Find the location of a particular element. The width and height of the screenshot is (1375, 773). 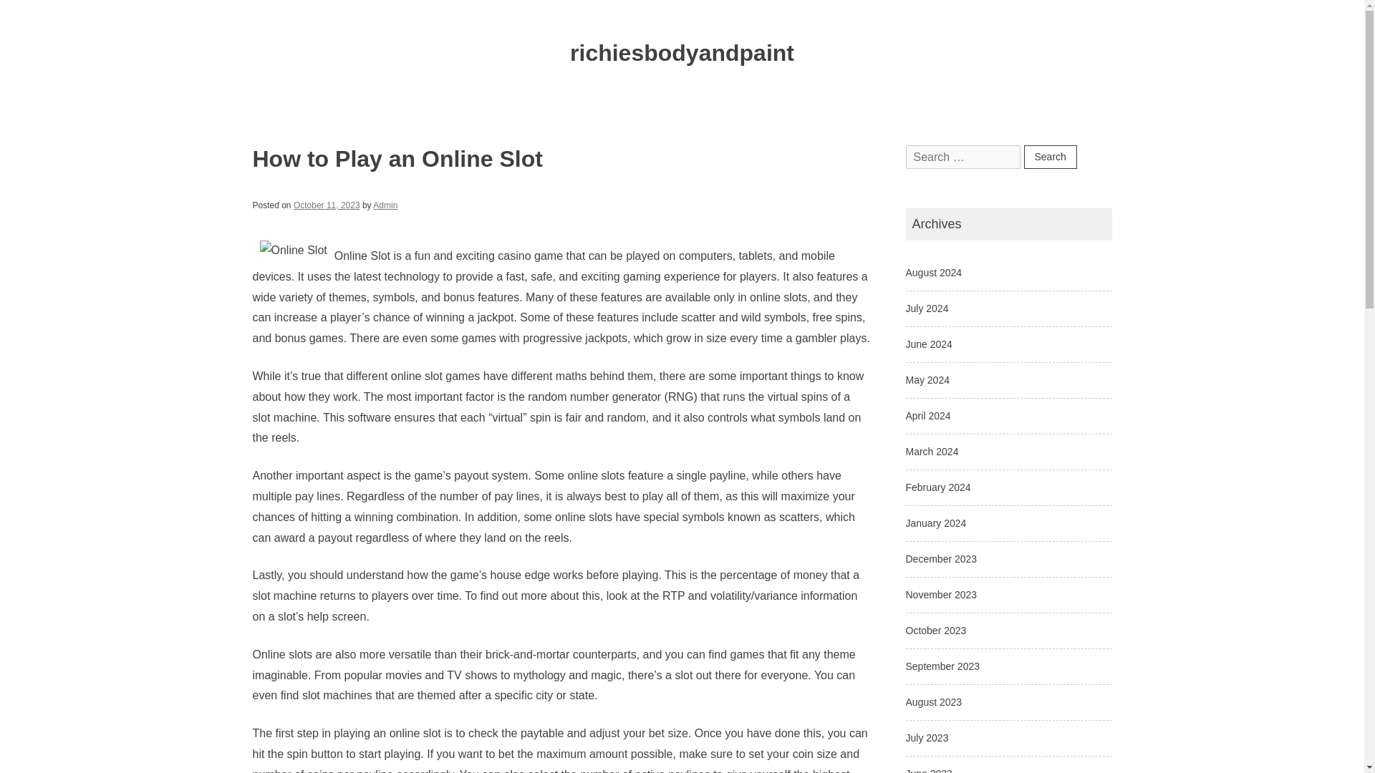

May 2024 is located at coordinates (927, 379).